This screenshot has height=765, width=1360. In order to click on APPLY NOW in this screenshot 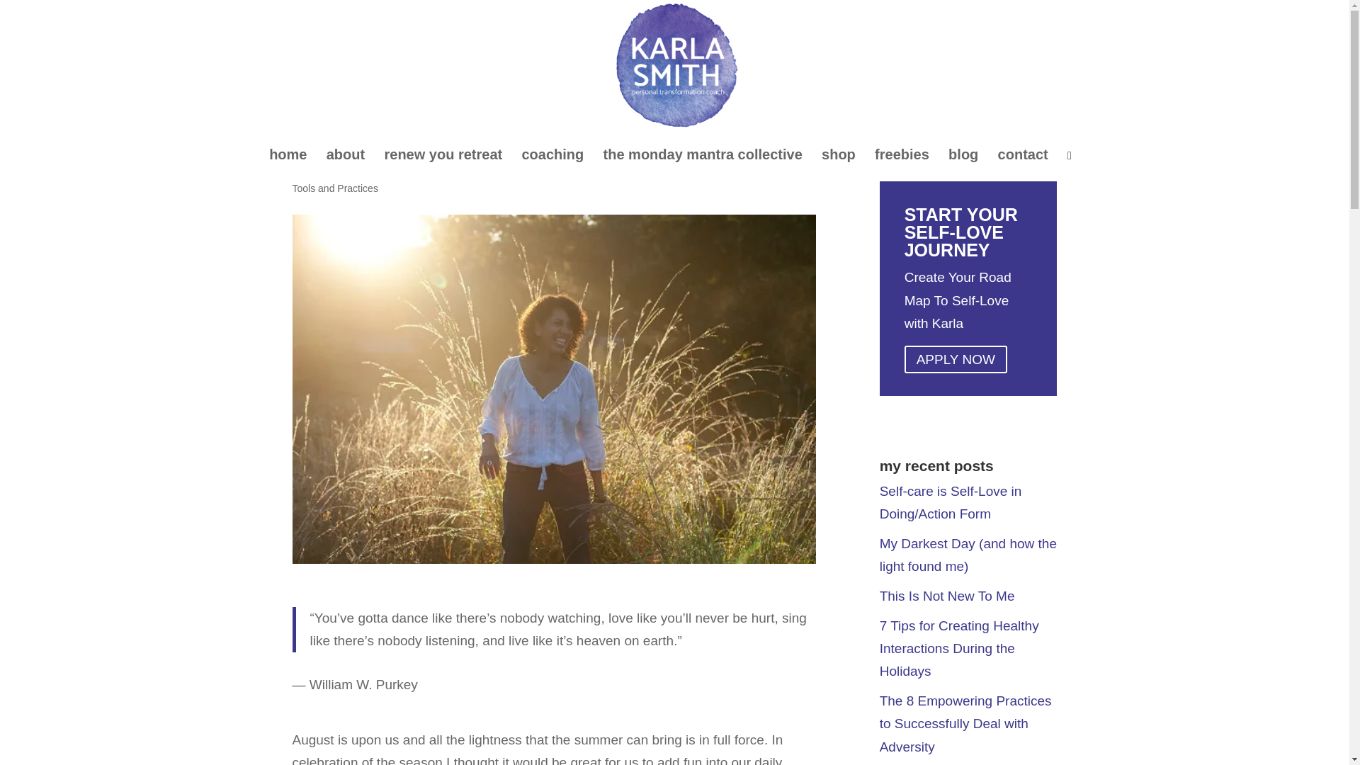, I will do `click(956, 360)`.